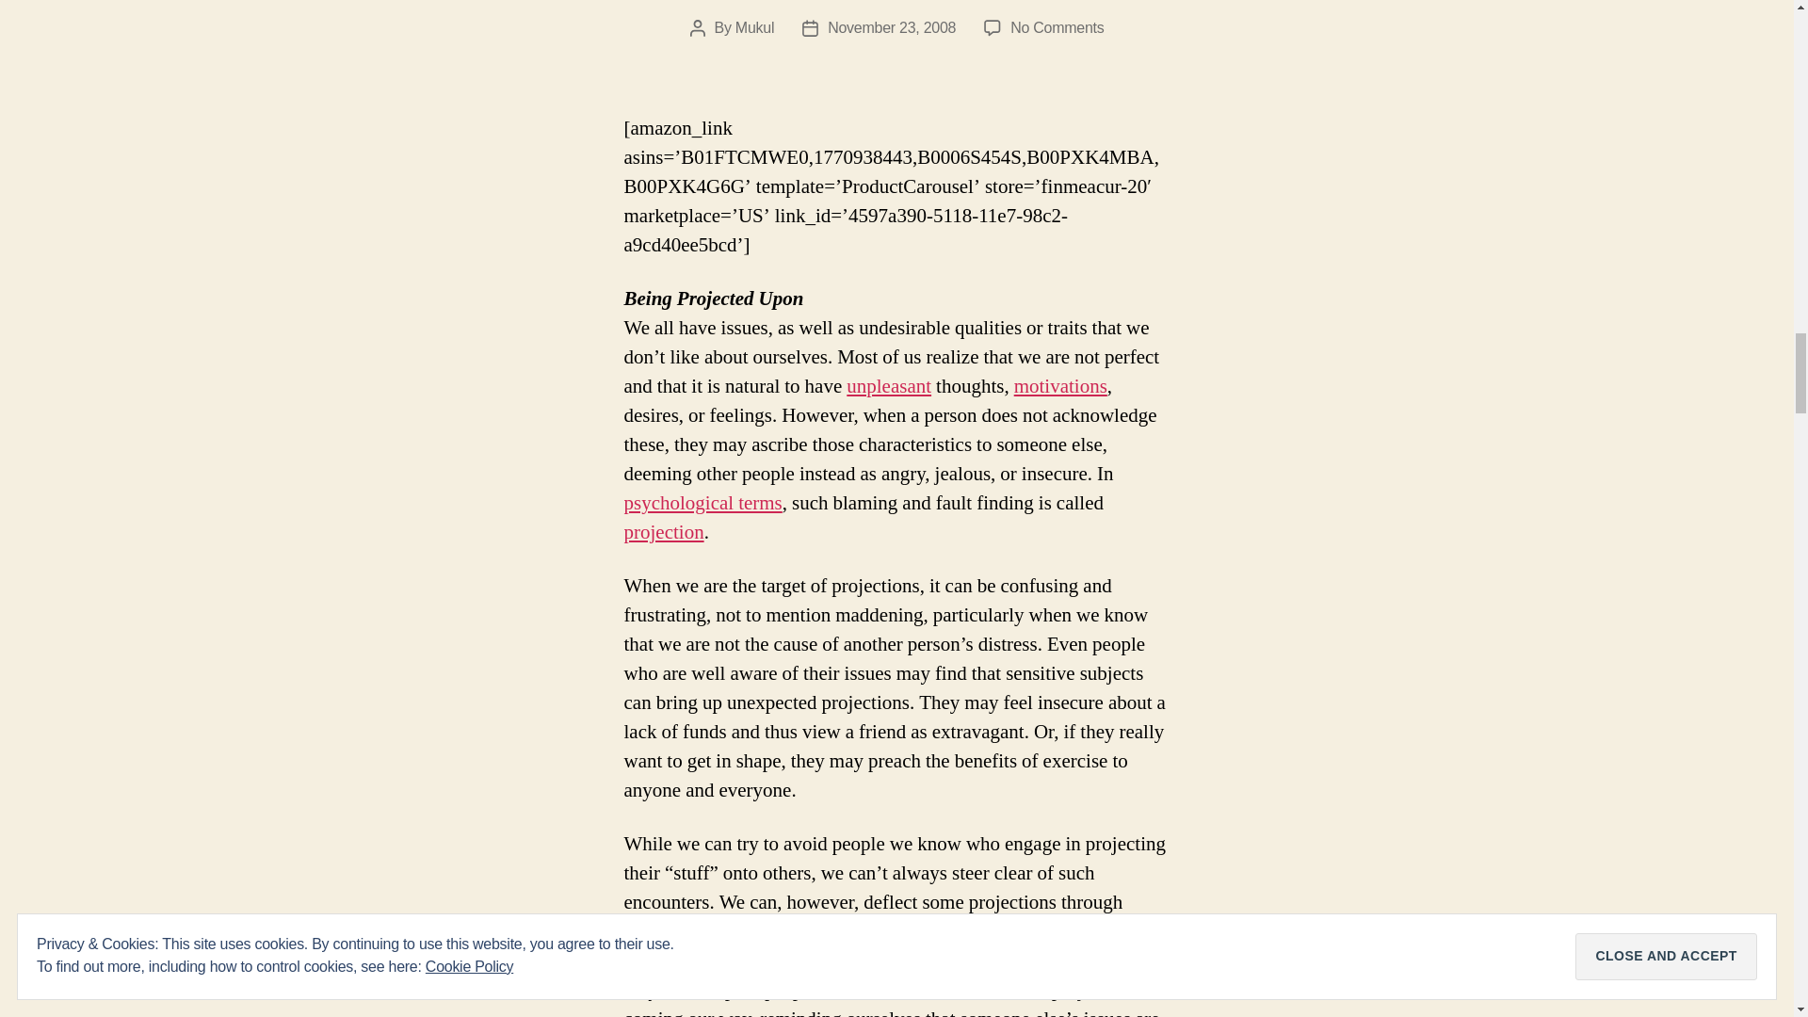  Describe the element at coordinates (1060, 386) in the screenshot. I see `Motivation` at that location.